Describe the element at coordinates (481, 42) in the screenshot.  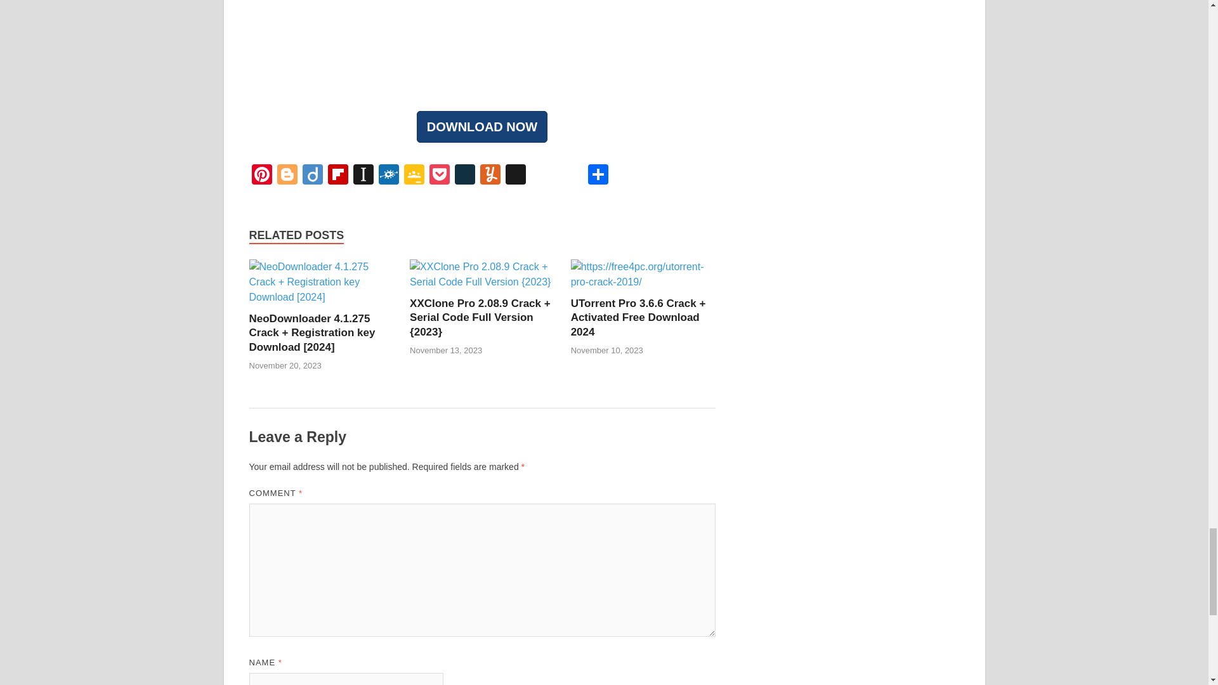
I see `YouTube video player` at that location.